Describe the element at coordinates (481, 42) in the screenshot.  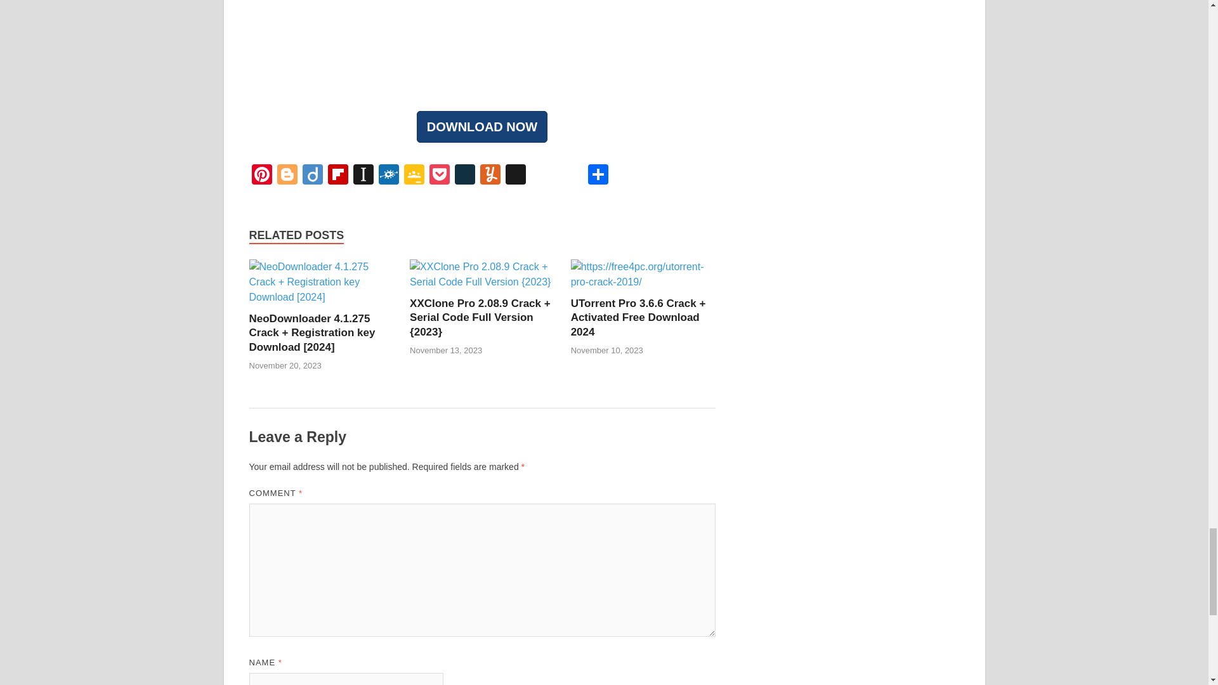
I see `YouTube video player` at that location.